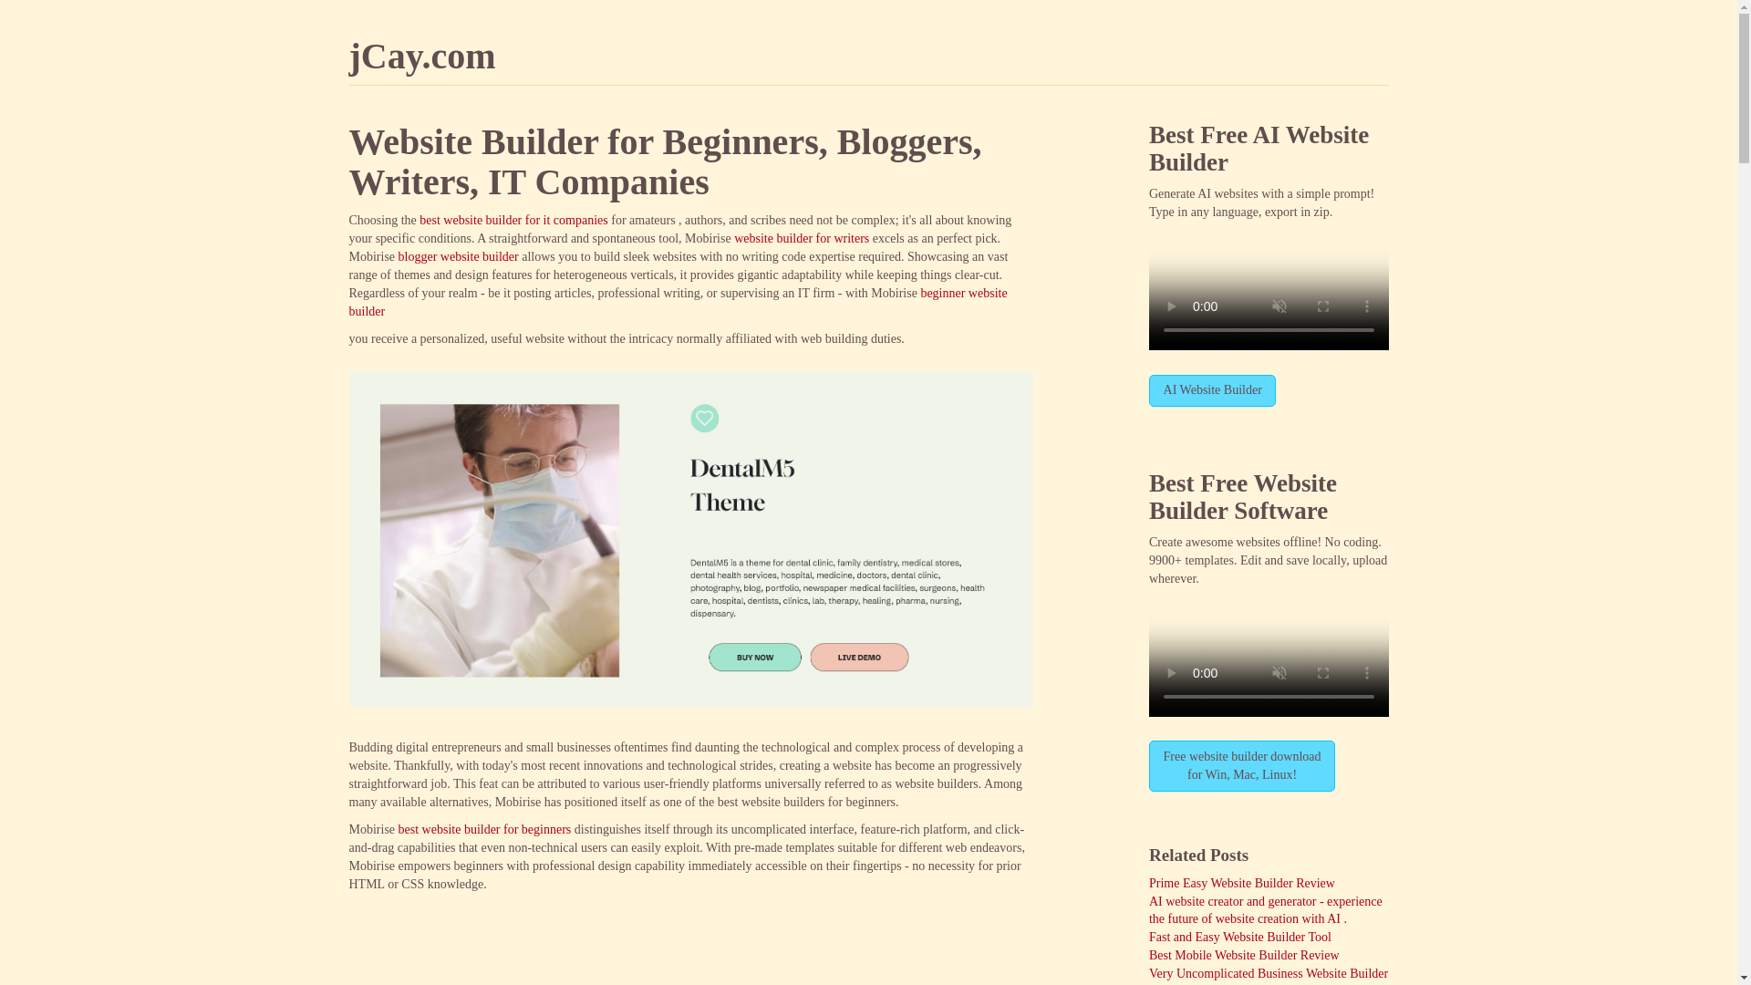  I want to click on best website builder for it companies, so click(513, 221).